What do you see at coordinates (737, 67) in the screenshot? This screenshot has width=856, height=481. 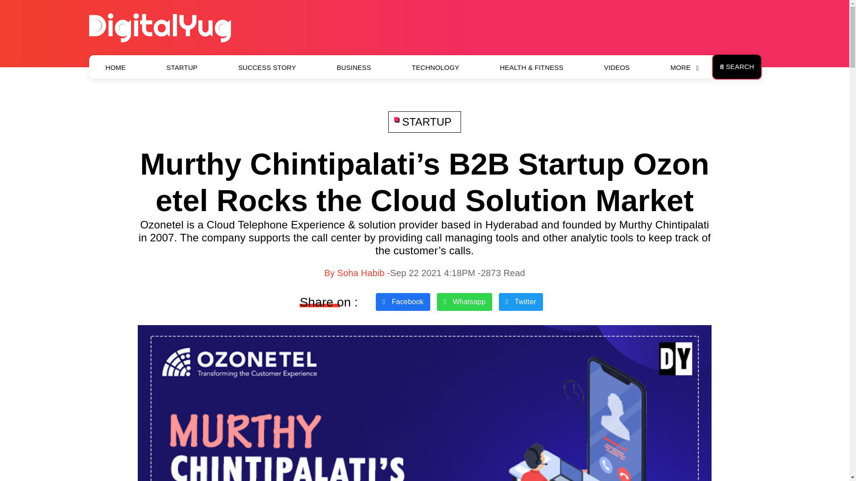 I see `Search` at bounding box center [737, 67].